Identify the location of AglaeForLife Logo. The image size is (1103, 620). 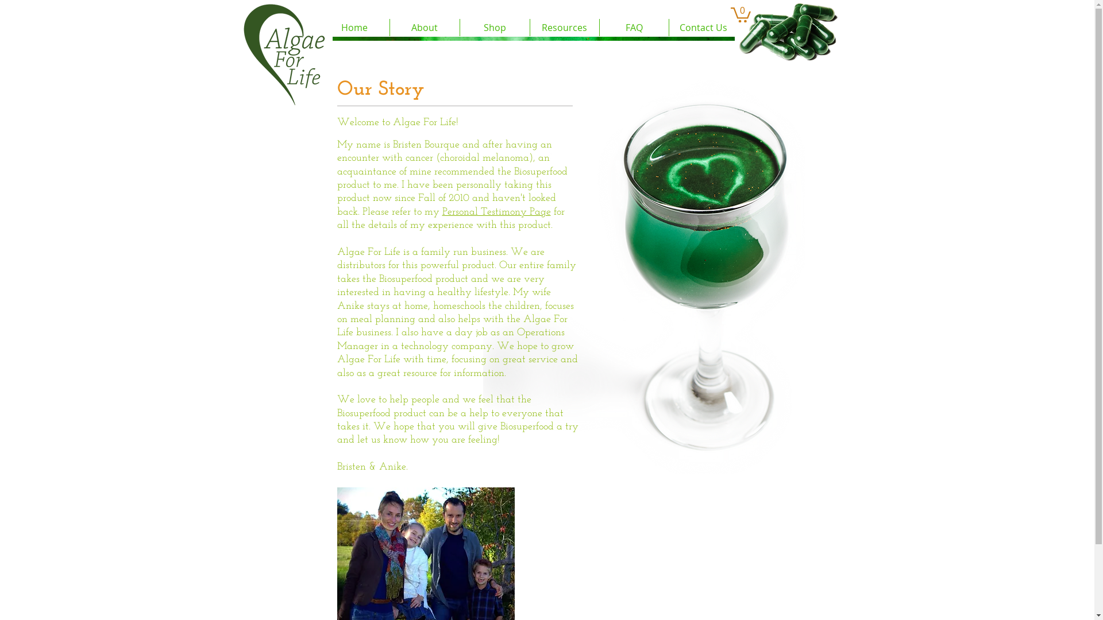
(290, 54).